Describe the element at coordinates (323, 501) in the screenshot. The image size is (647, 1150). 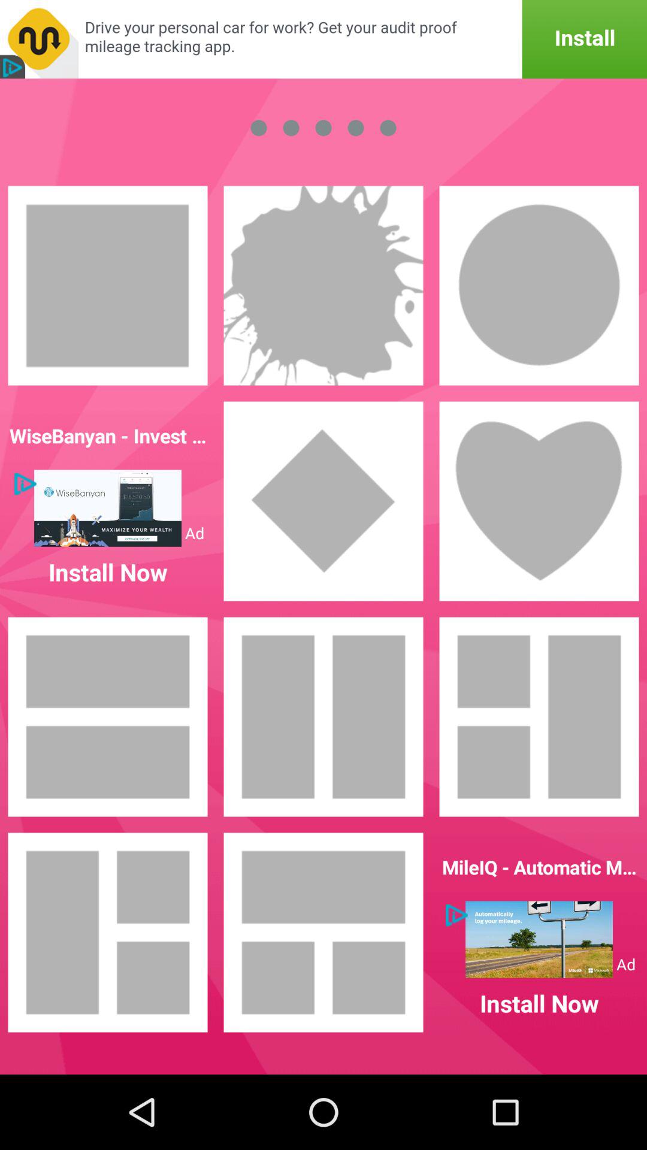
I see `make it diamond shaped` at that location.